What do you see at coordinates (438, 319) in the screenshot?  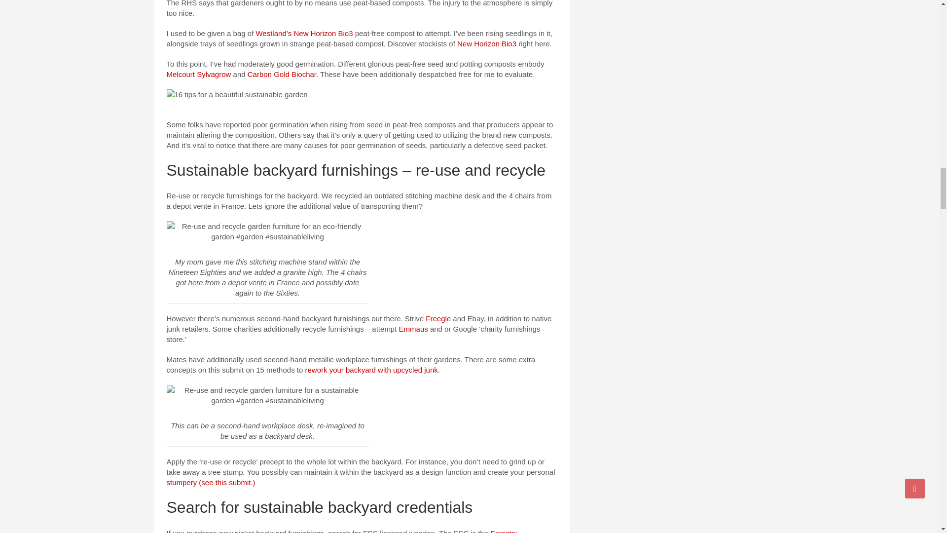 I see `Freegle` at bounding box center [438, 319].